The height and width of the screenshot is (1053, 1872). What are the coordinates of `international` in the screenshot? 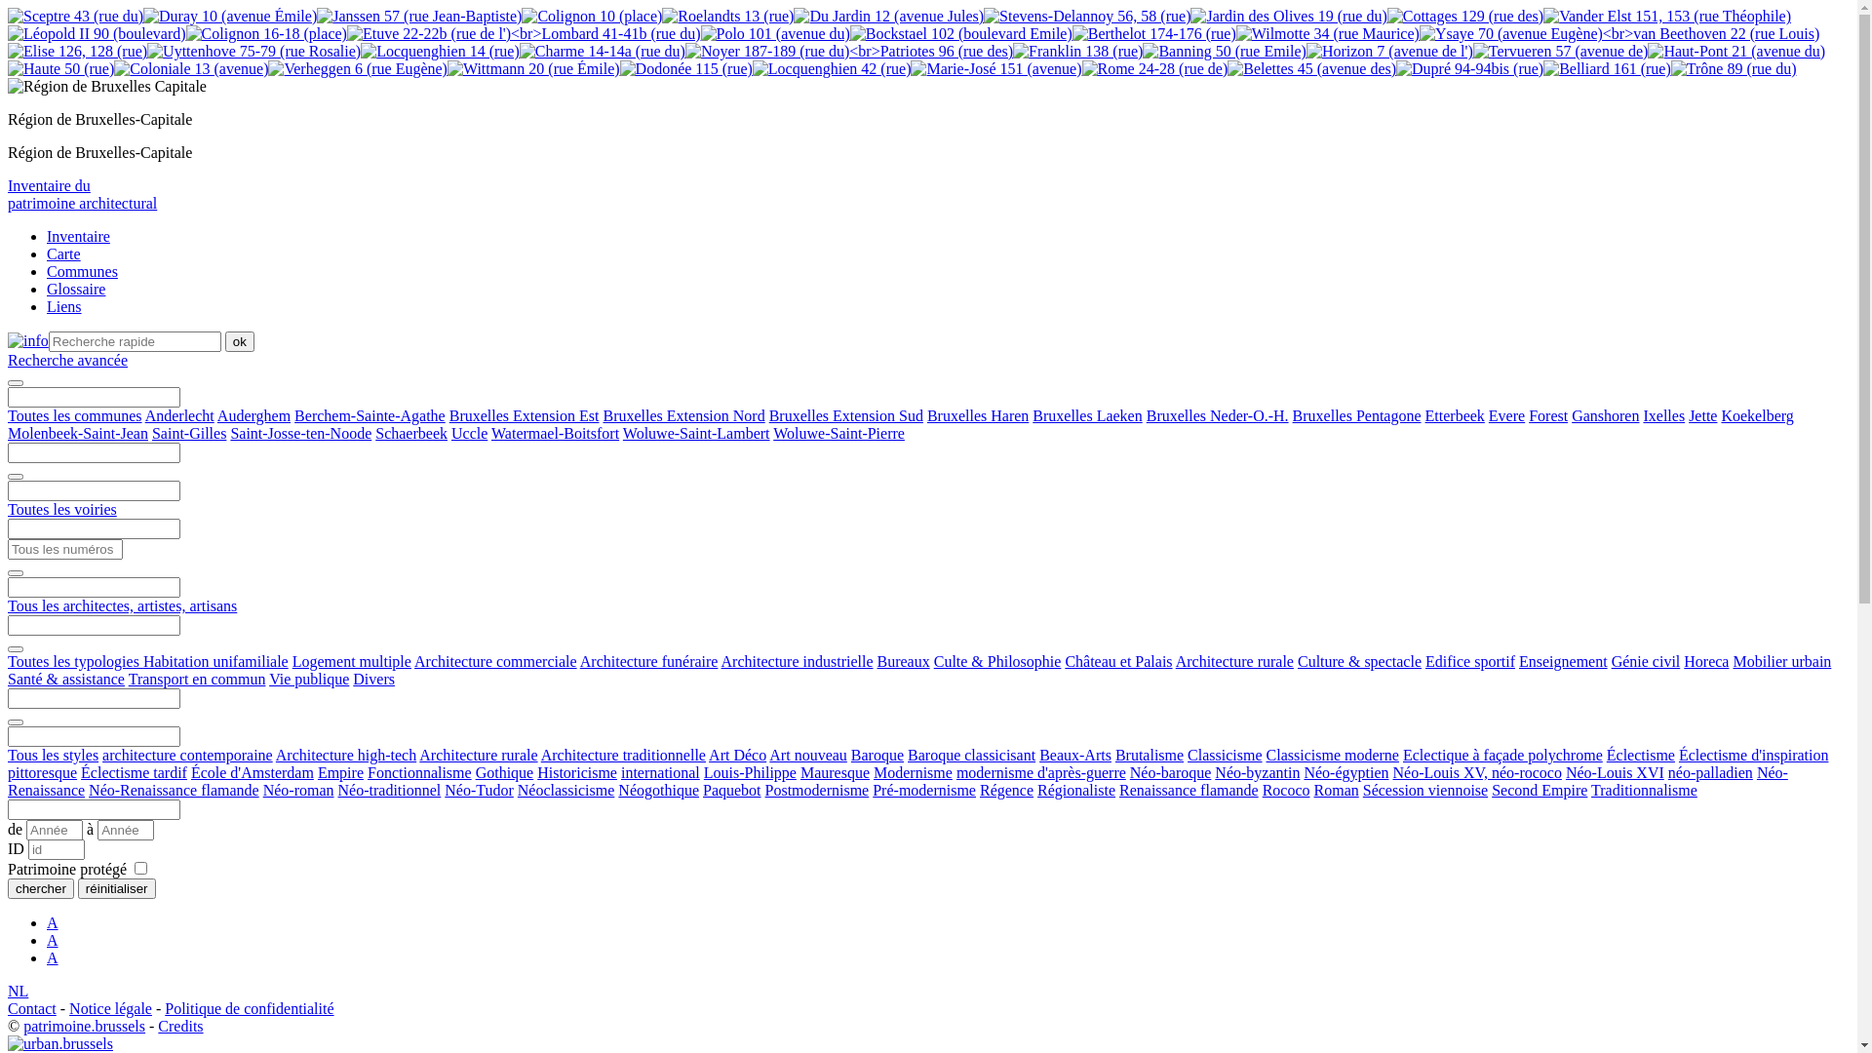 It's located at (661, 772).